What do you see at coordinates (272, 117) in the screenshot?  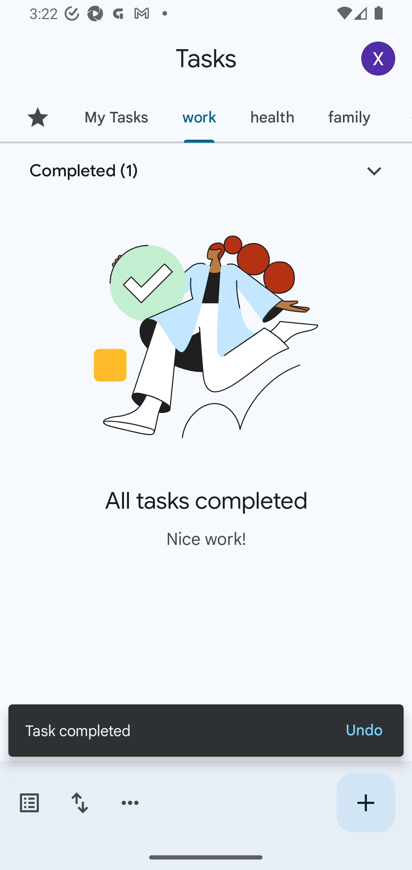 I see `health` at bounding box center [272, 117].